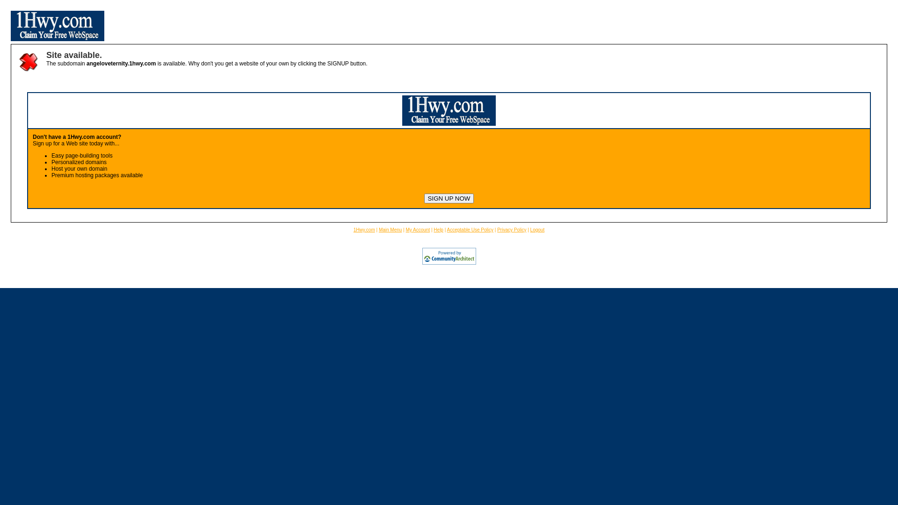 This screenshot has height=505, width=898. What do you see at coordinates (471, 230) in the screenshot?
I see `Acceptable Use Policy` at bounding box center [471, 230].